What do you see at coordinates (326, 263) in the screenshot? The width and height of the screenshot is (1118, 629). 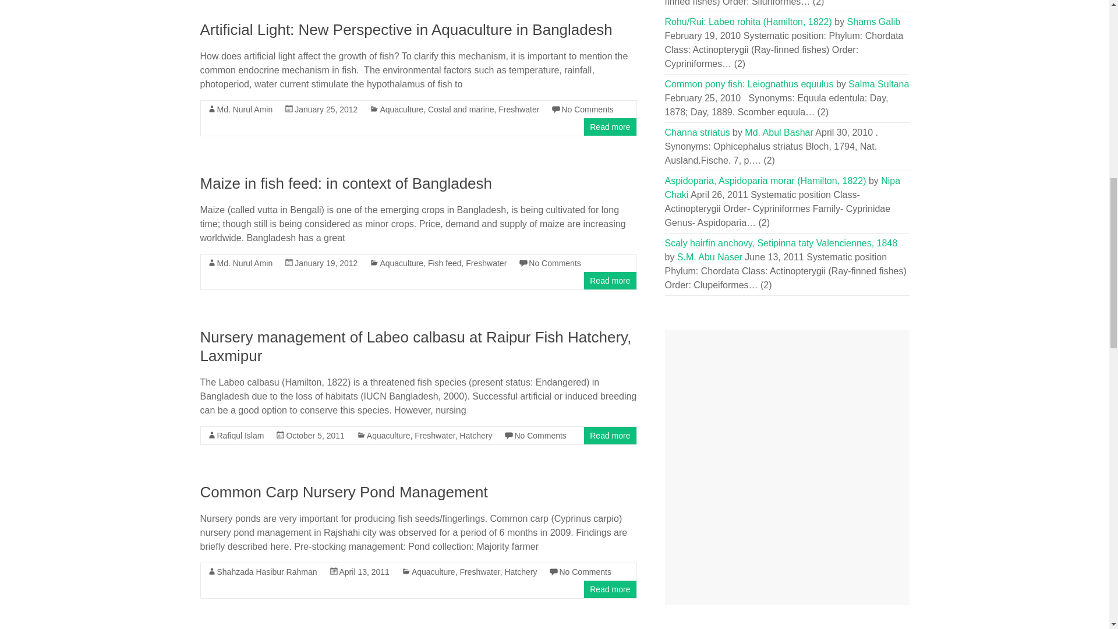 I see `9:04 pm` at bounding box center [326, 263].